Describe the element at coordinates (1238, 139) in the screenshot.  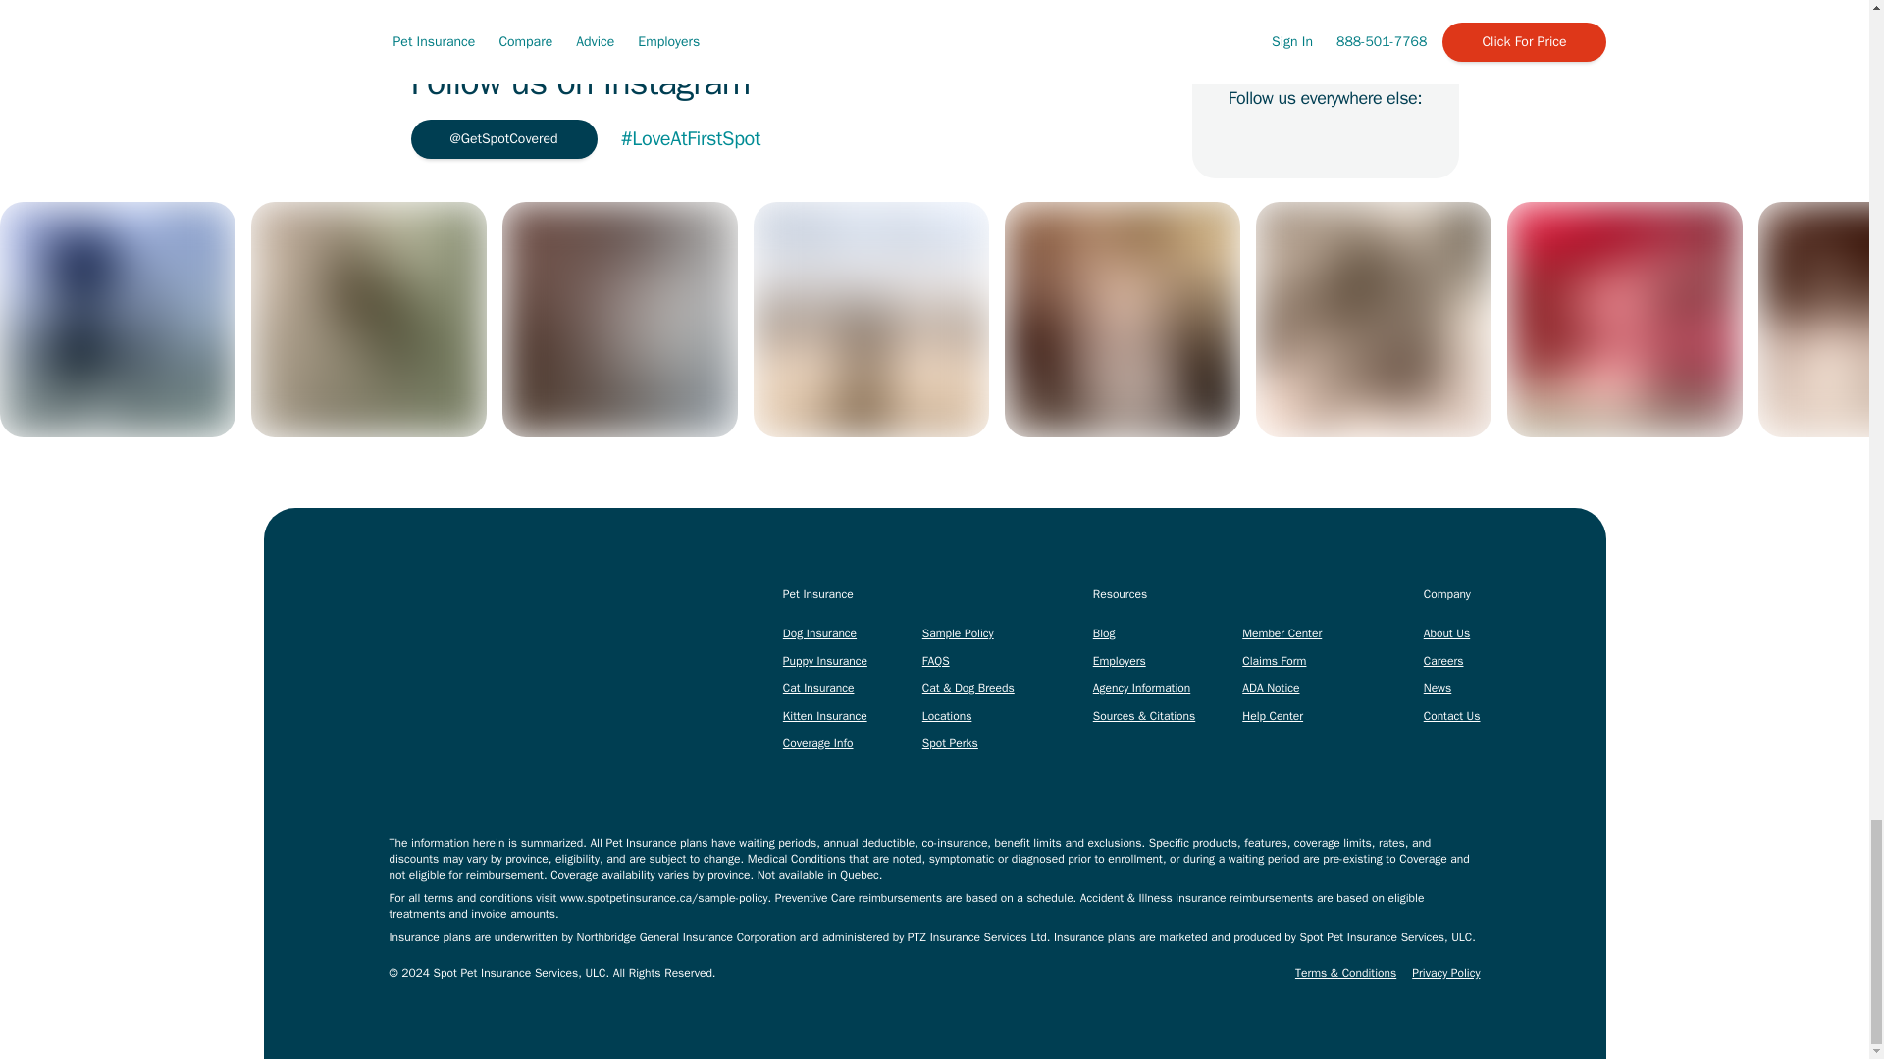
I see `Spot on Facebook` at that location.